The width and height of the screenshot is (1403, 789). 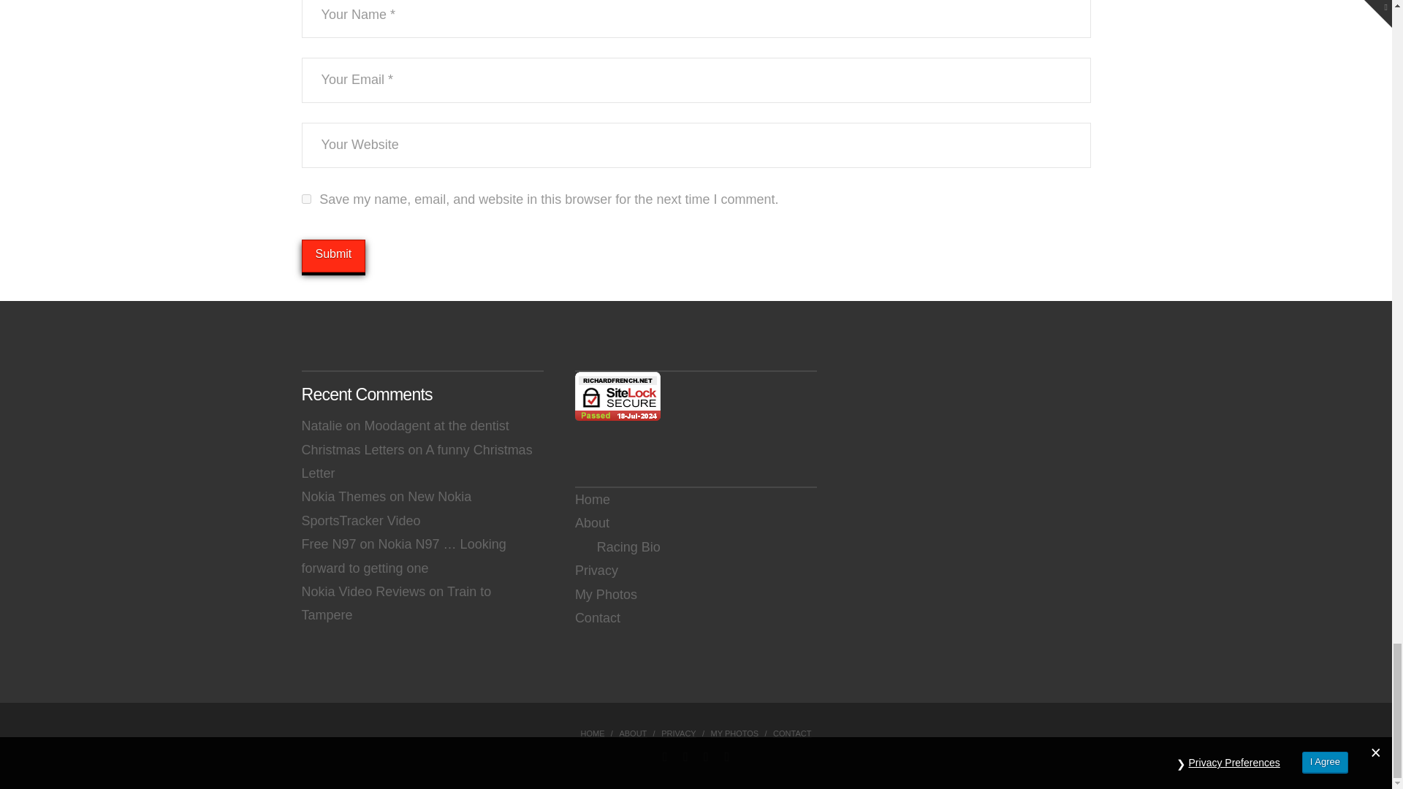 What do you see at coordinates (596, 570) in the screenshot?
I see `Privacy` at bounding box center [596, 570].